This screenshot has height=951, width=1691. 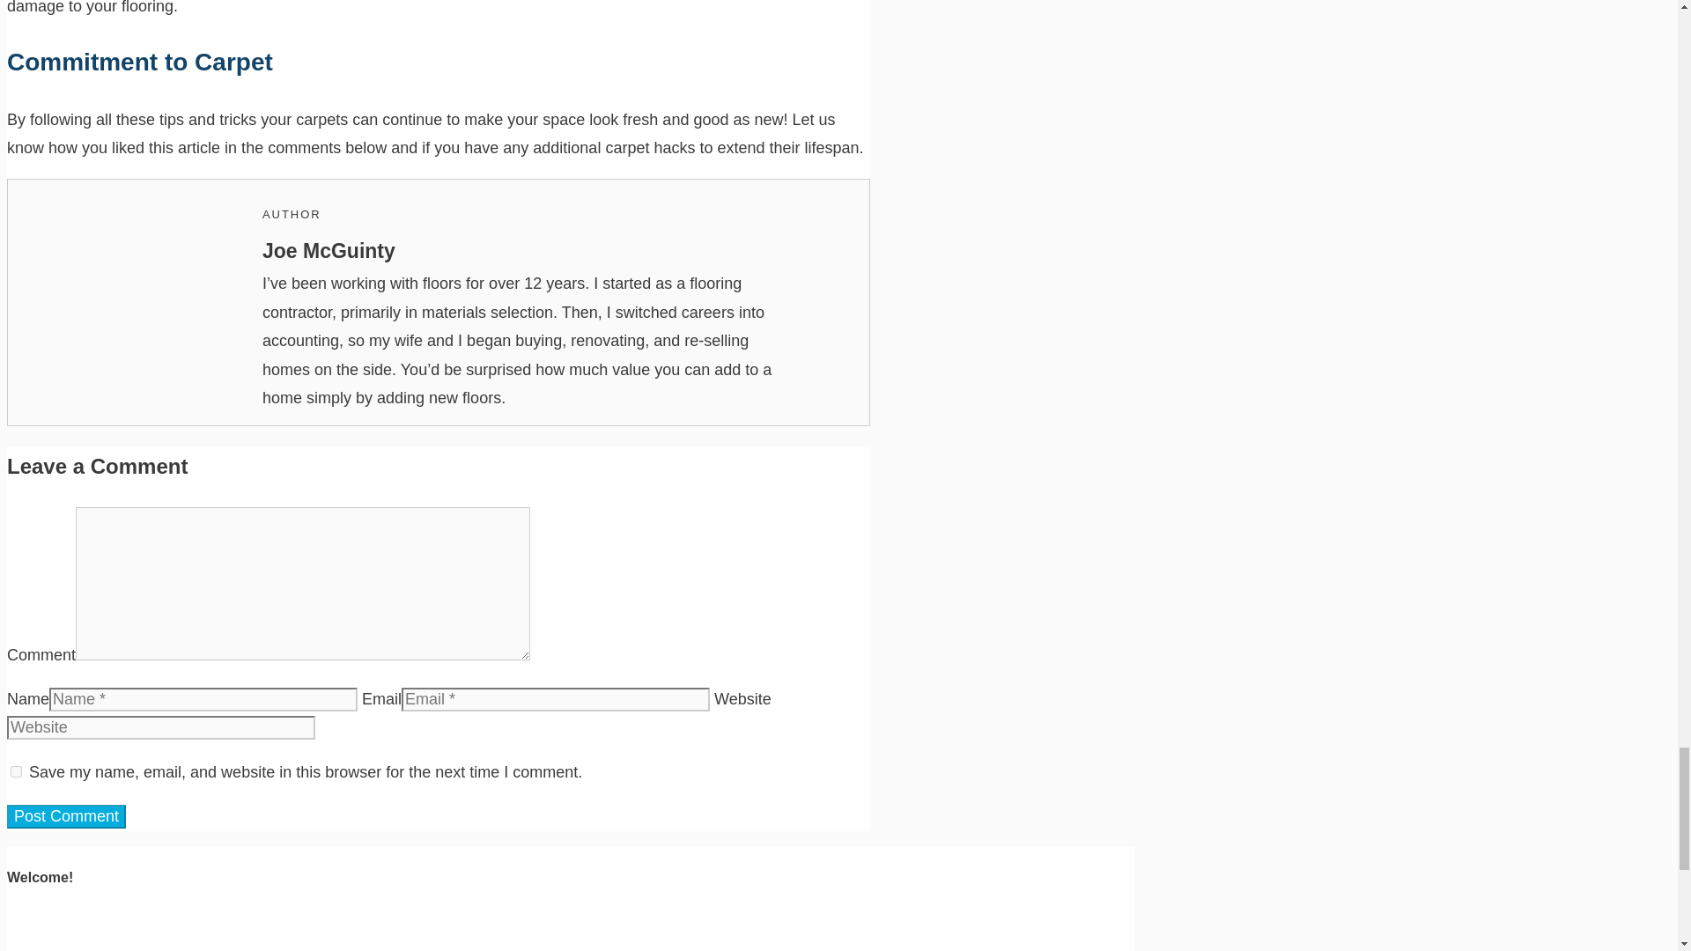 What do you see at coordinates (16, 771) in the screenshot?
I see `yes` at bounding box center [16, 771].